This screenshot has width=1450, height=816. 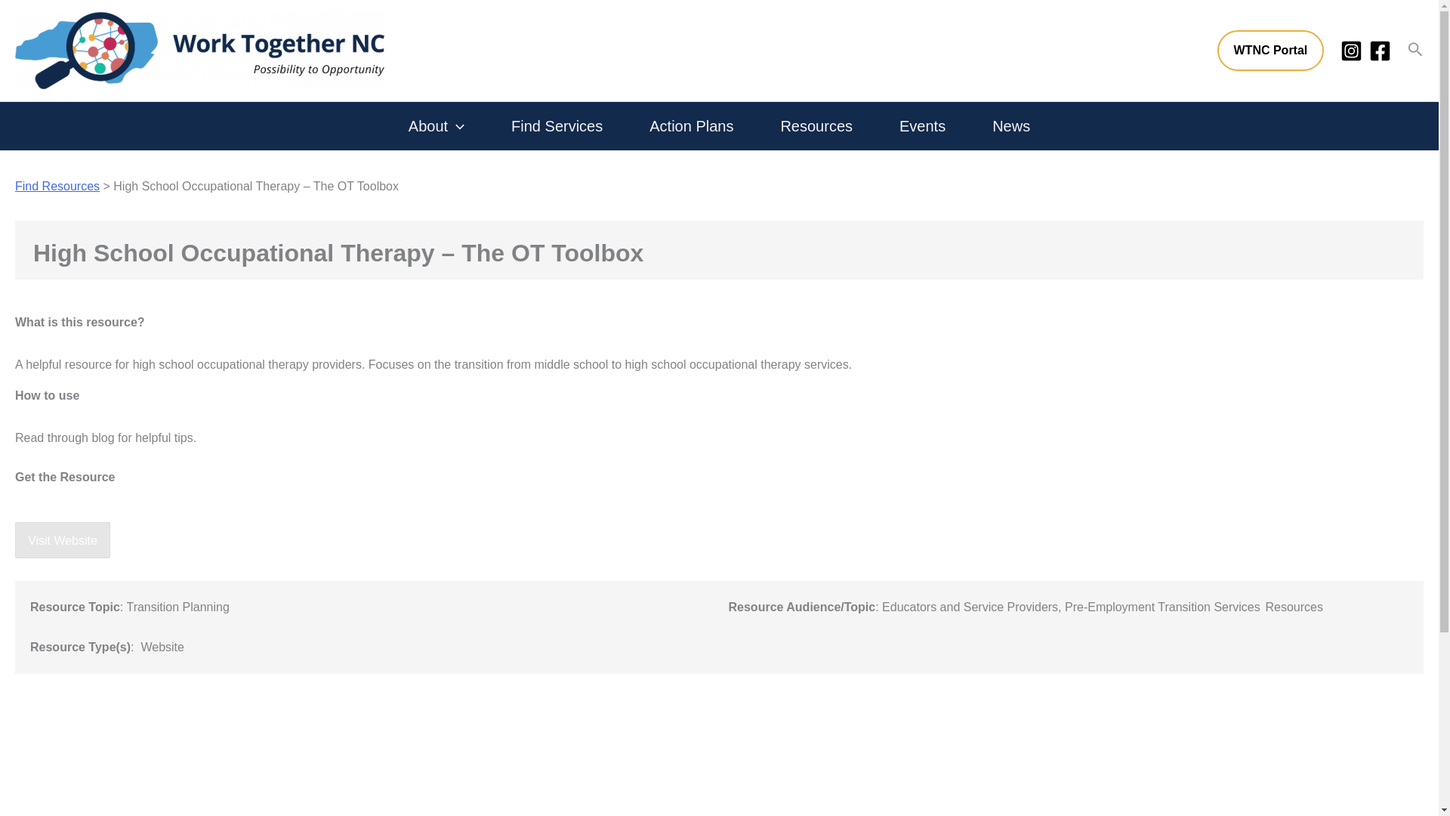 I want to click on Action Plans, so click(x=691, y=125).